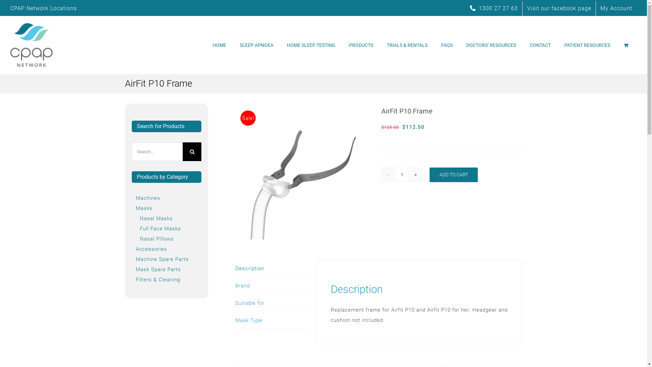 Image resolution: width=652 pixels, height=367 pixels. Describe the element at coordinates (219, 45) in the screenshot. I see `HOME` at that location.